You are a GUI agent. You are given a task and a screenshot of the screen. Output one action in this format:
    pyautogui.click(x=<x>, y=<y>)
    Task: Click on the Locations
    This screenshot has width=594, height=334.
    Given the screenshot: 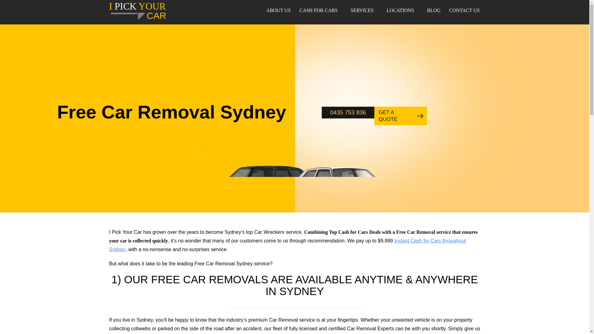 What is the action you would take?
    pyautogui.click(x=402, y=11)
    